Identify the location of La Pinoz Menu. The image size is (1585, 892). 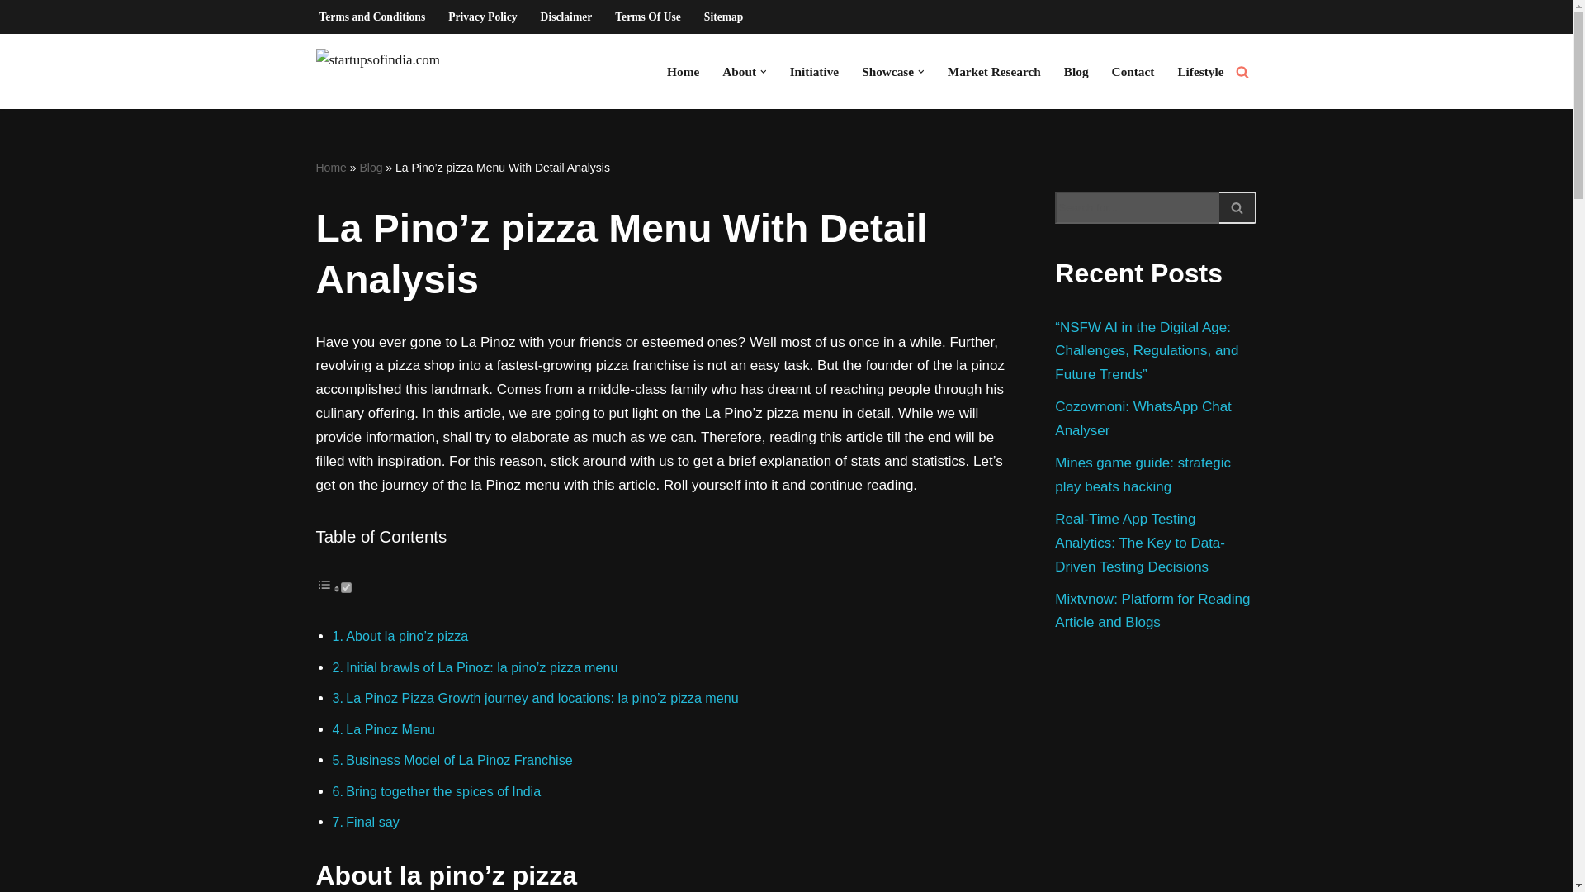
(390, 728).